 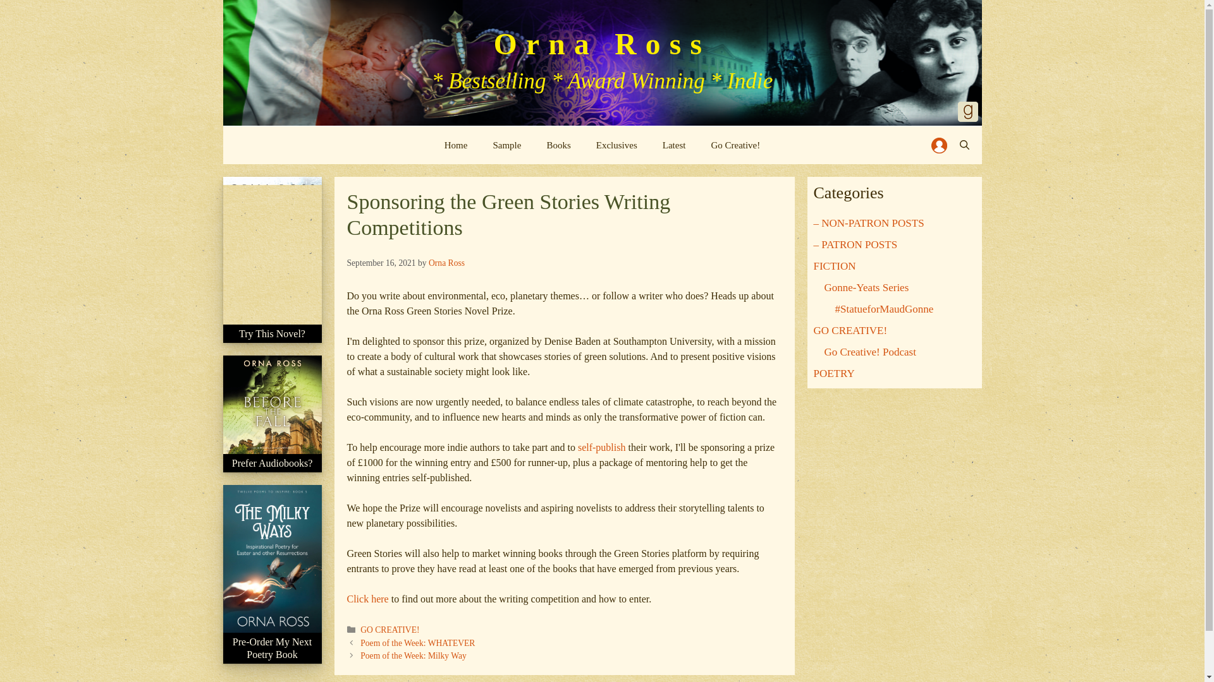 What do you see at coordinates (870, 352) in the screenshot?
I see `Go Creative! Podcast` at bounding box center [870, 352].